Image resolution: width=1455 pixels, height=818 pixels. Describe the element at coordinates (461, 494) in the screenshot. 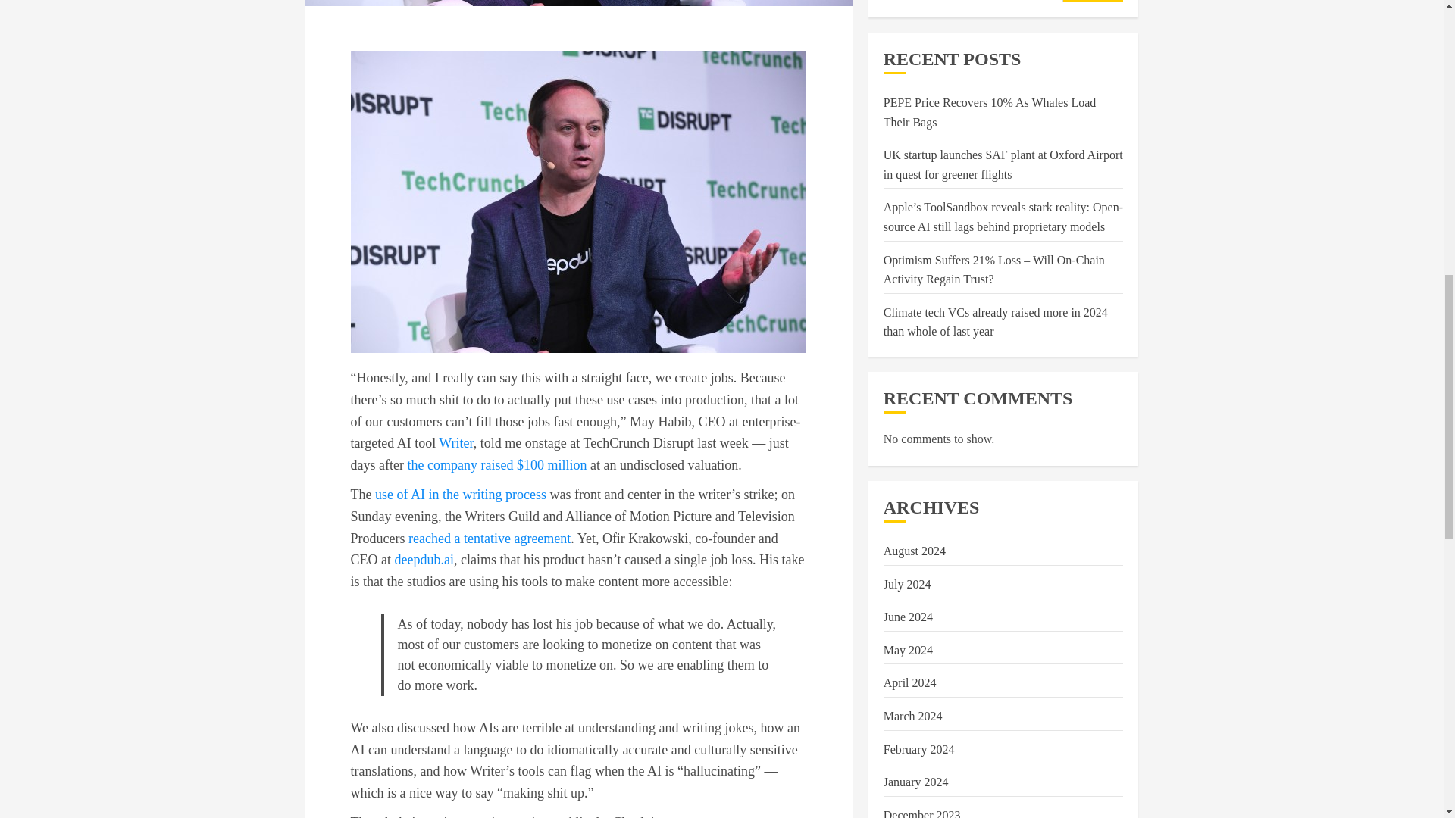

I see `use of AI in the writing process` at that location.